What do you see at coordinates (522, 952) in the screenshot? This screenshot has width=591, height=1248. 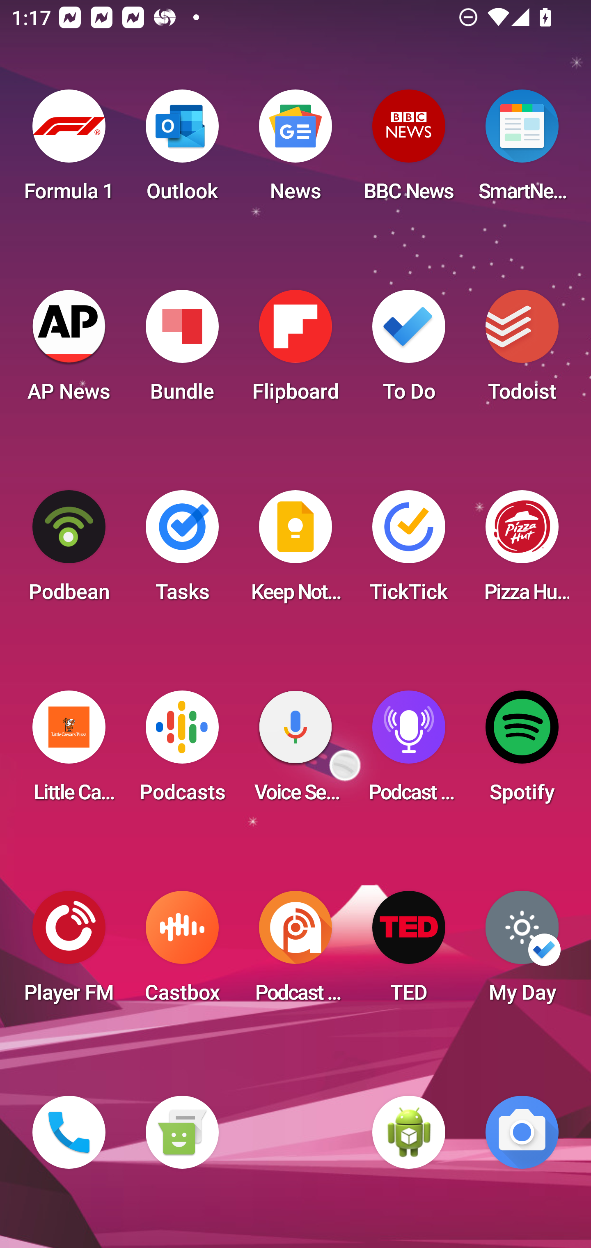 I see `My Day` at bounding box center [522, 952].